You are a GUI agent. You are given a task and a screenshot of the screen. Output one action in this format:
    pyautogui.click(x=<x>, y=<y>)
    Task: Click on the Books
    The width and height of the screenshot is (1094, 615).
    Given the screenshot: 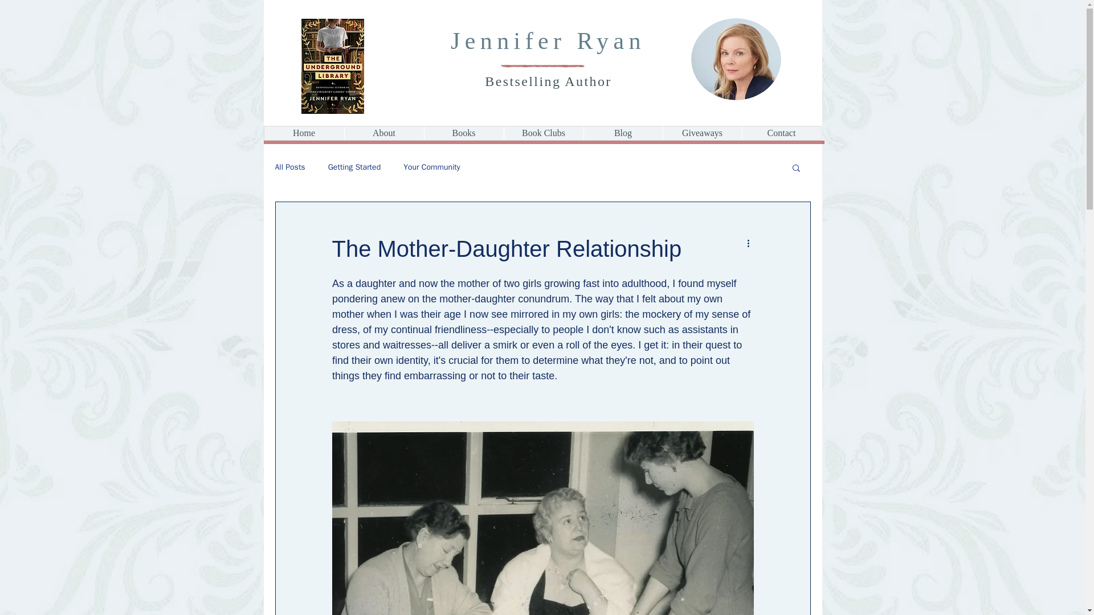 What is the action you would take?
    pyautogui.click(x=464, y=133)
    